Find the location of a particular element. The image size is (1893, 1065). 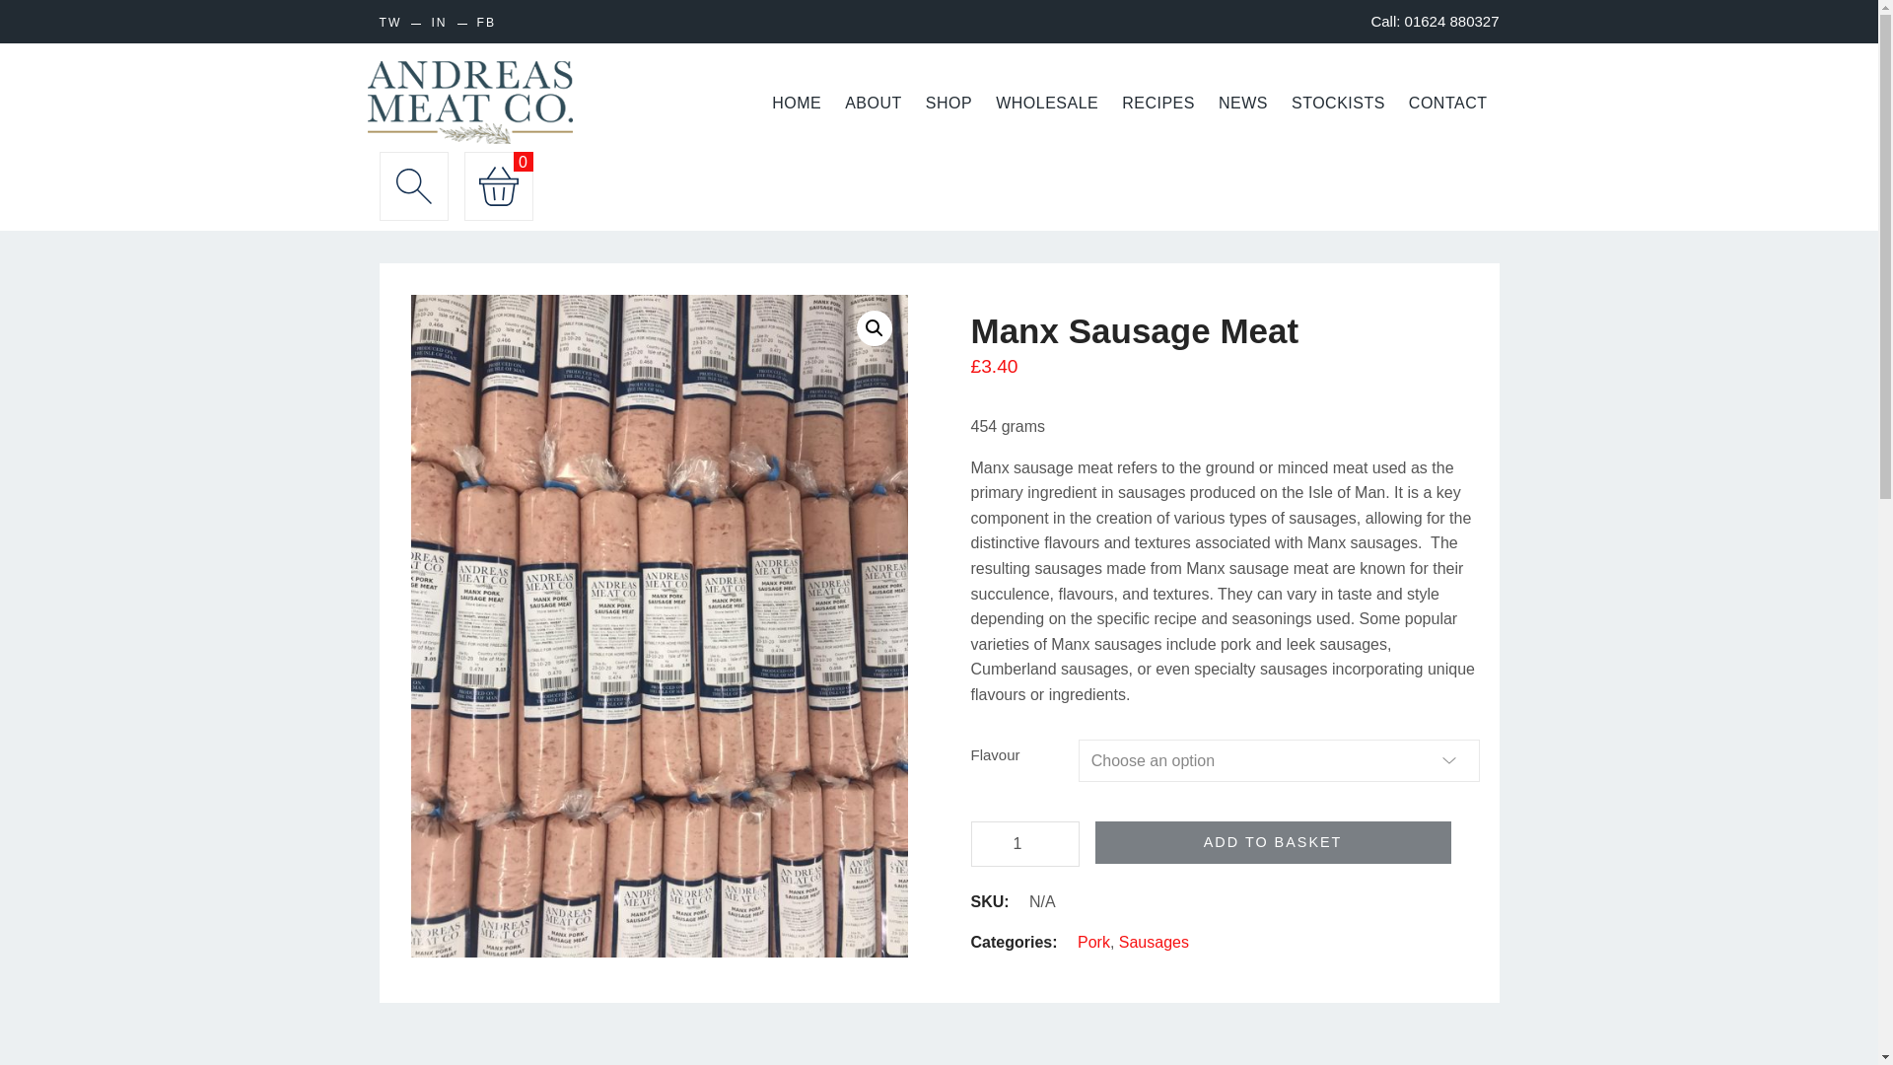

HOME is located at coordinates (797, 104).